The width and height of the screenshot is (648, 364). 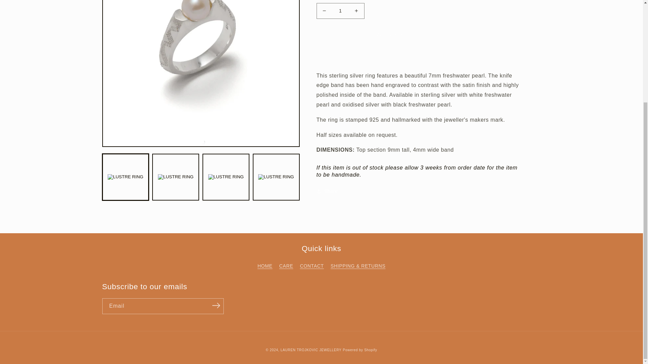 I want to click on Add to cart, so click(x=391, y=35).